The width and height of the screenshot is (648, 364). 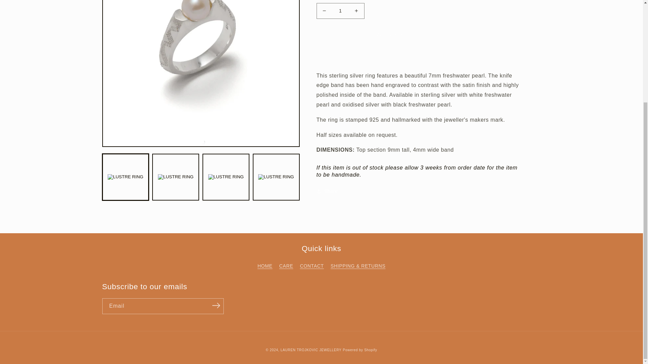 I want to click on Add to cart, so click(x=391, y=35).